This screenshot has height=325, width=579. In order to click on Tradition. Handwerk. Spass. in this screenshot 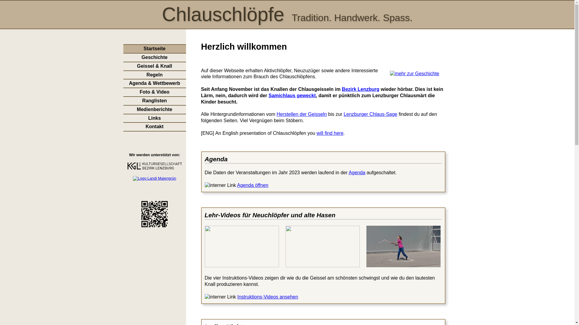, I will do `click(352, 18)`.